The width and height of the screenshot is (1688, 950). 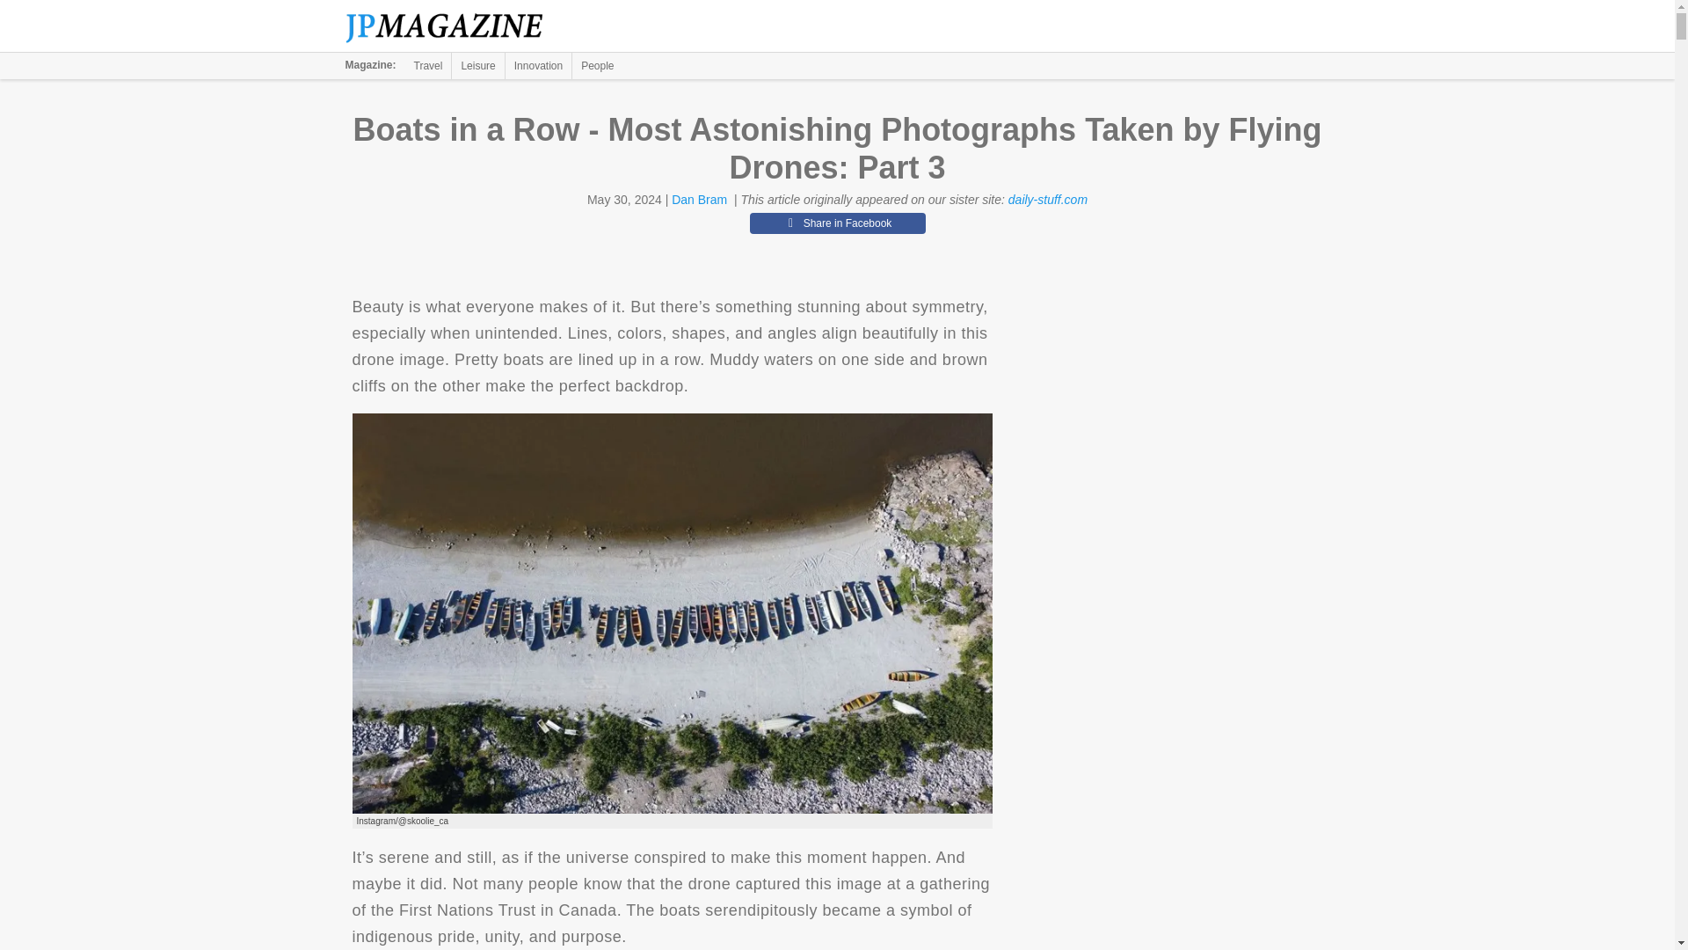 I want to click on daily-stuff.com, so click(x=1047, y=200).